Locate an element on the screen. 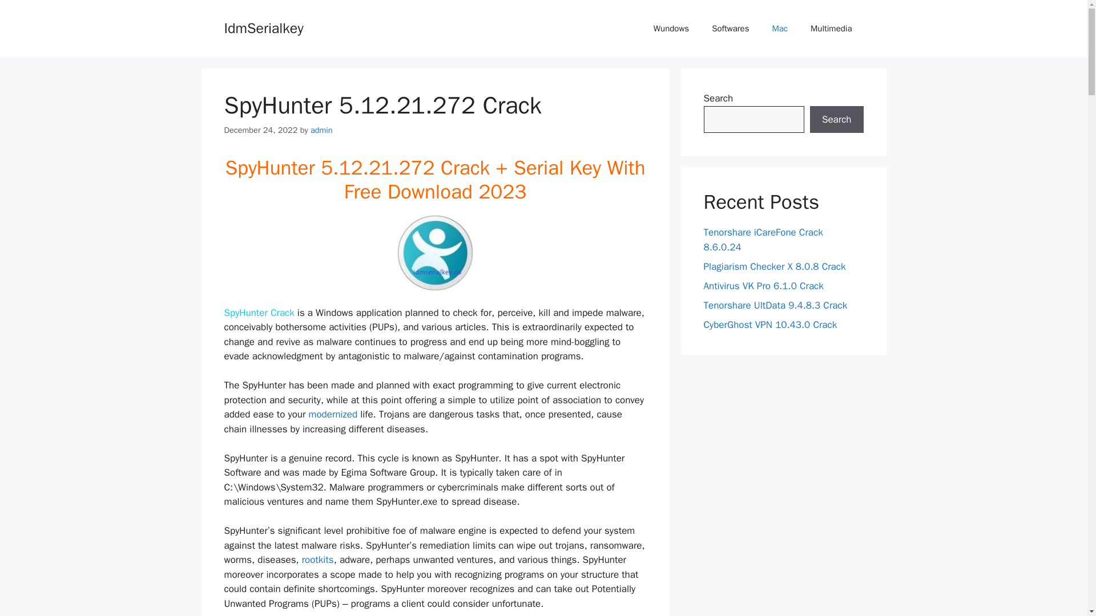  Softwares is located at coordinates (730, 29).